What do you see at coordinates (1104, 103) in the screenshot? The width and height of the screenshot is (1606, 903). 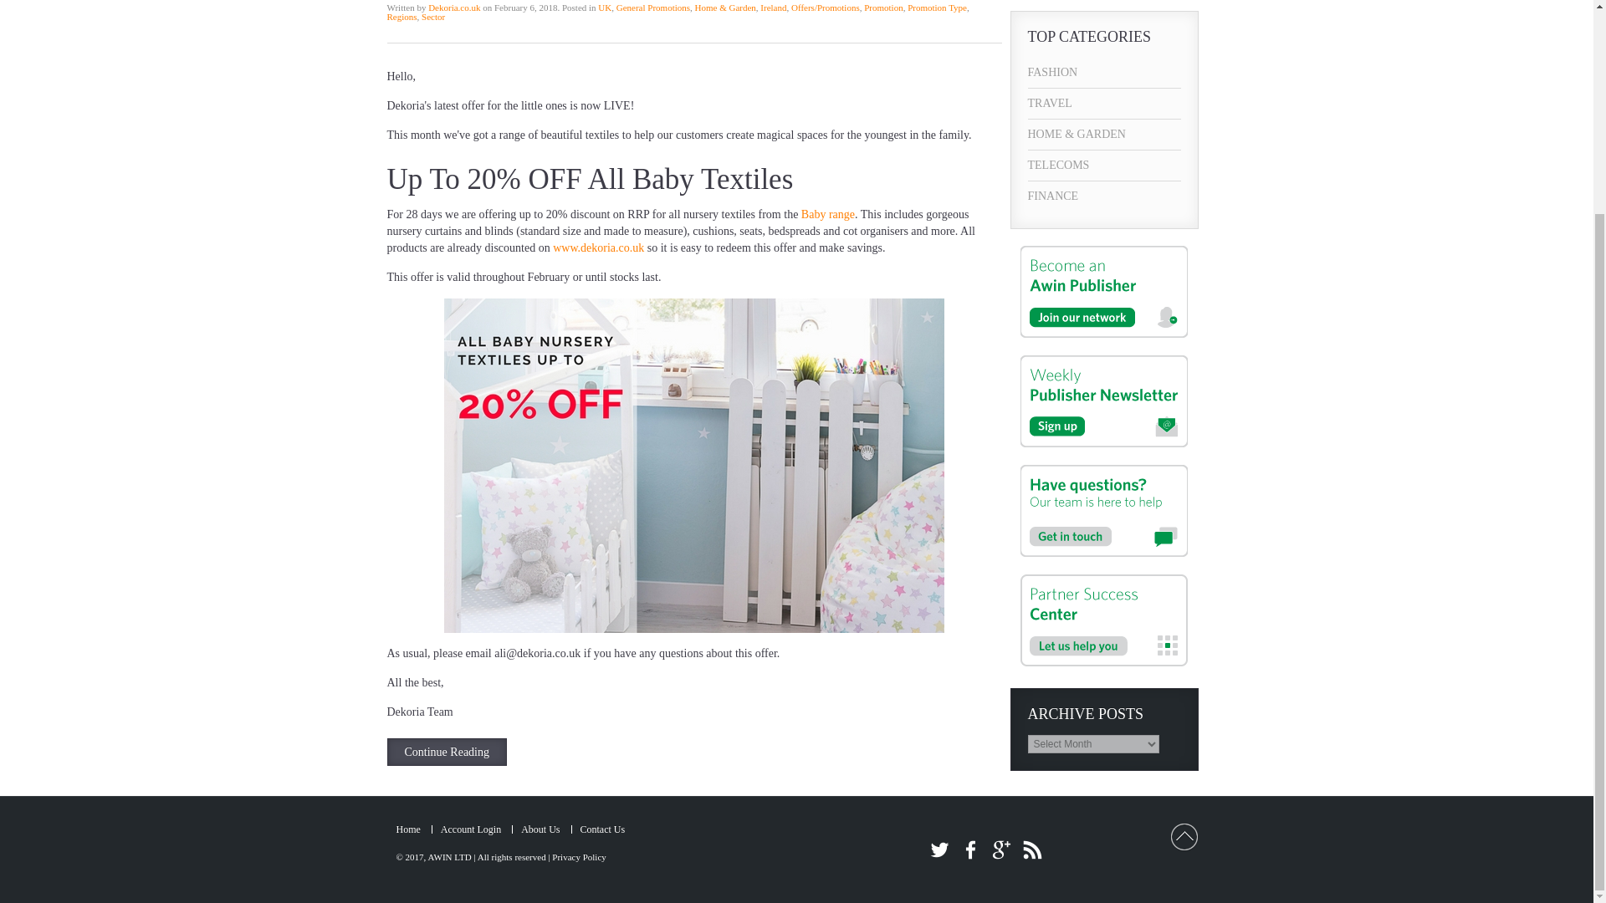 I see `TRAVEL` at bounding box center [1104, 103].